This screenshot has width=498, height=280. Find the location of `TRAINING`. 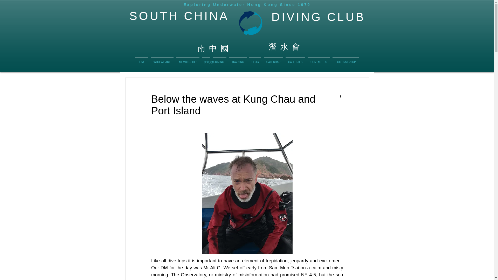

TRAINING is located at coordinates (238, 60).